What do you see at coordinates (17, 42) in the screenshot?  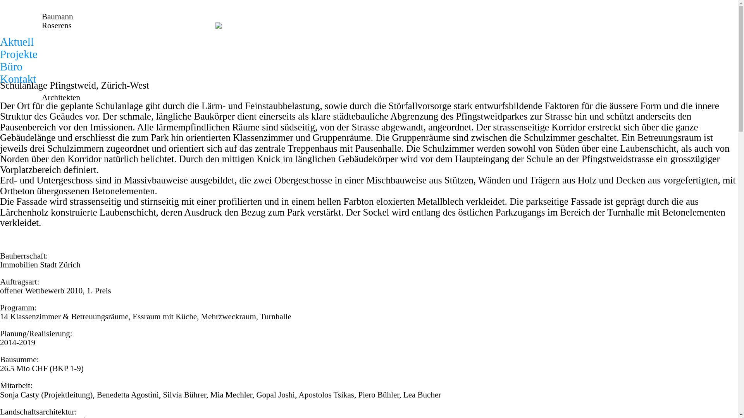 I see `Aktuell` at bounding box center [17, 42].